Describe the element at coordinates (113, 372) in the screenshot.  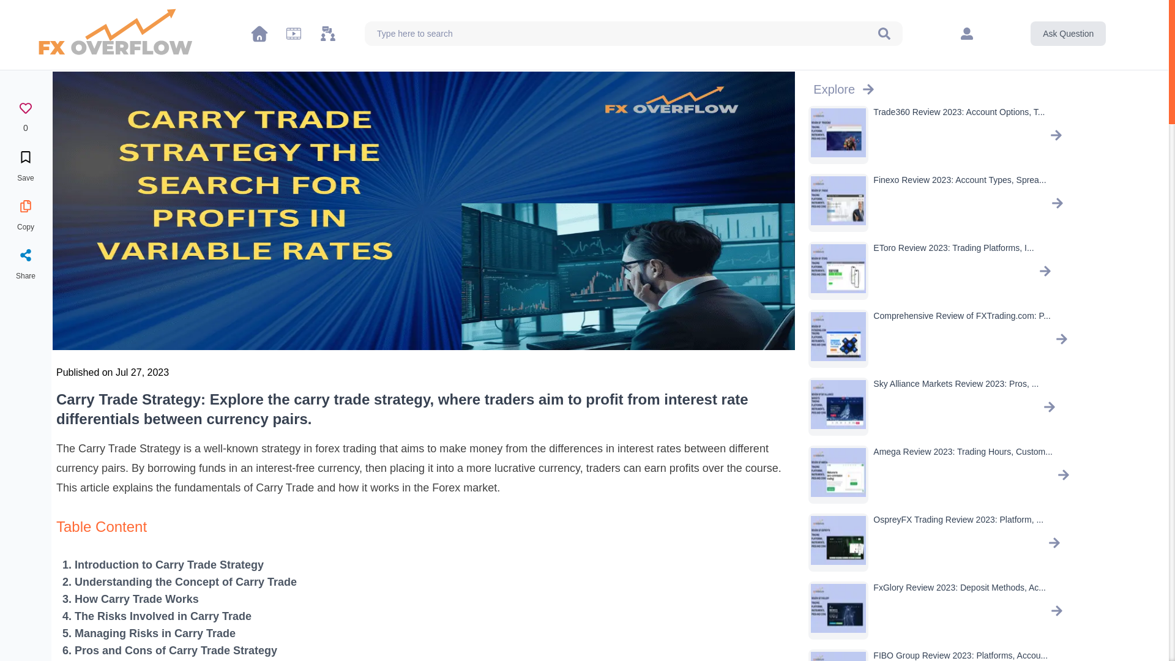
I see `Jul 27, 2023` at that location.